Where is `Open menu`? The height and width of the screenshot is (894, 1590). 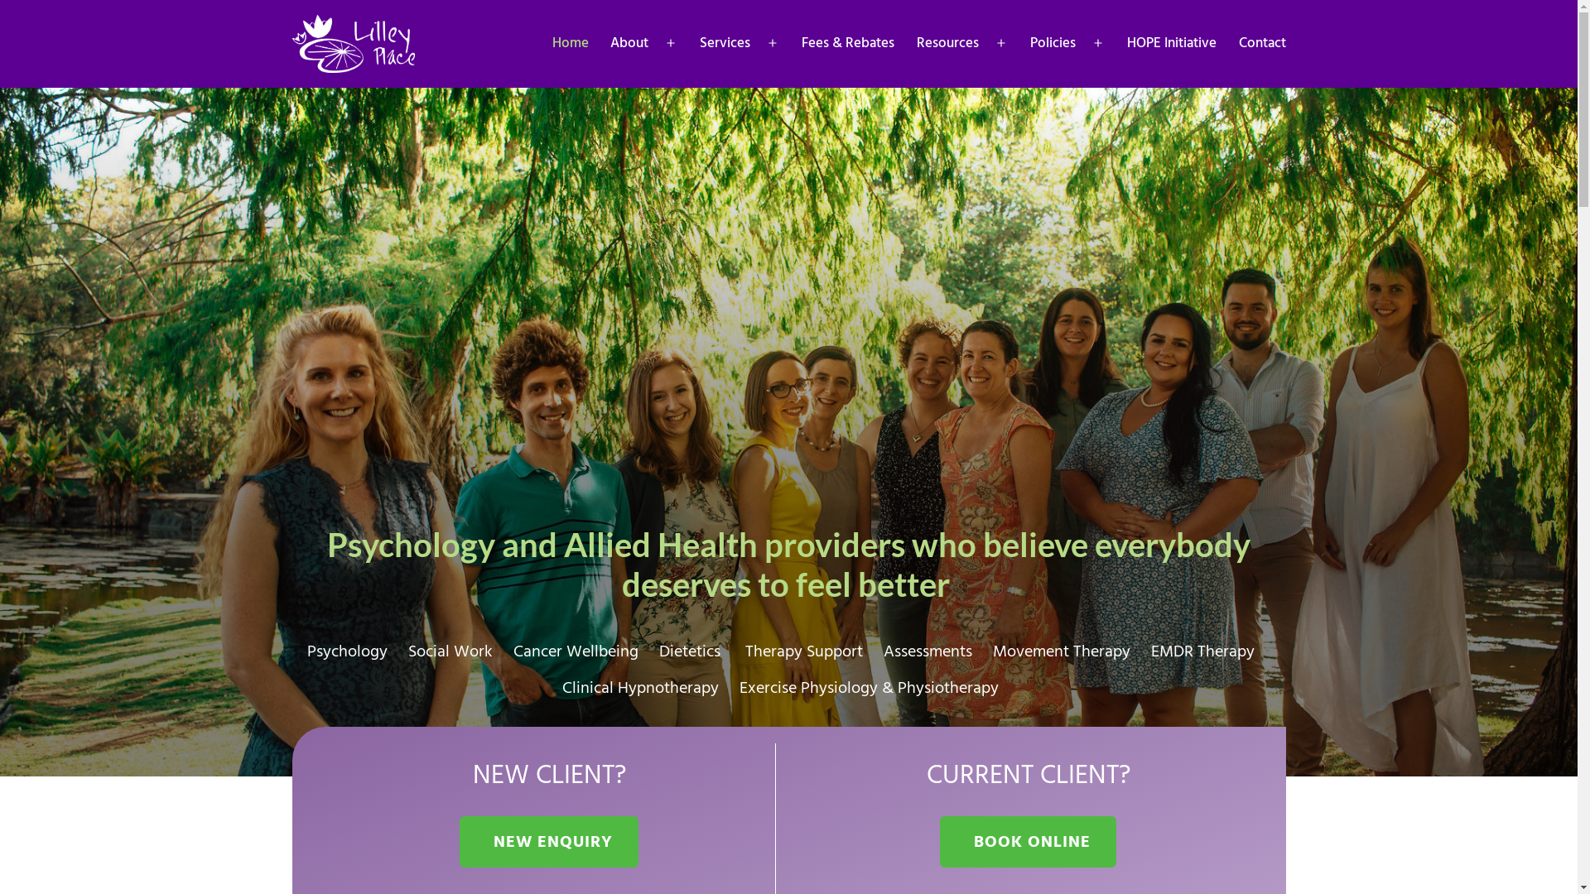
Open menu is located at coordinates (773, 44).